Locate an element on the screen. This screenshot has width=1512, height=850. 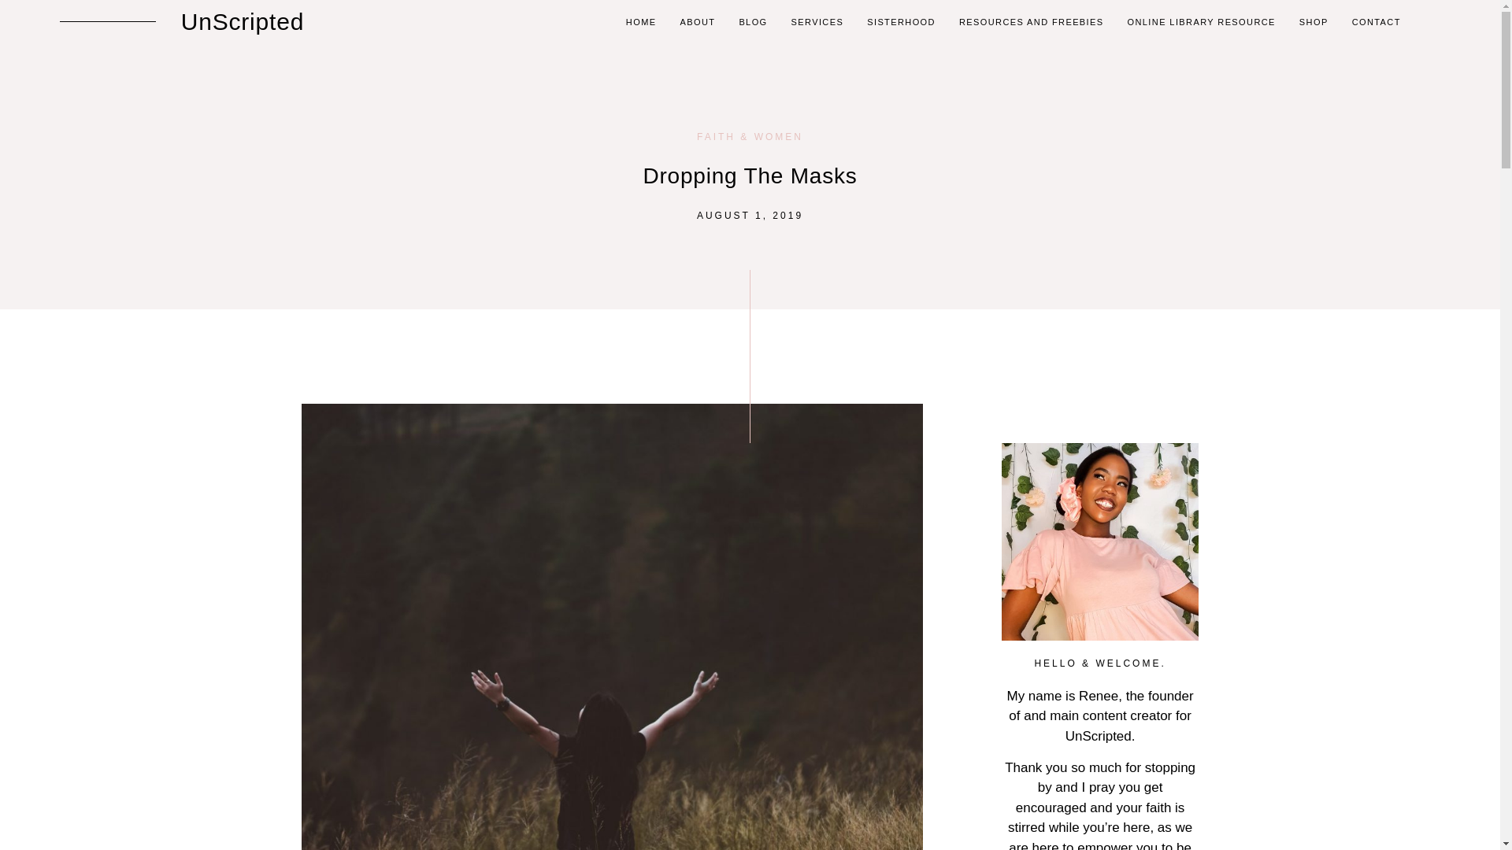
HOME is located at coordinates (641, 20).